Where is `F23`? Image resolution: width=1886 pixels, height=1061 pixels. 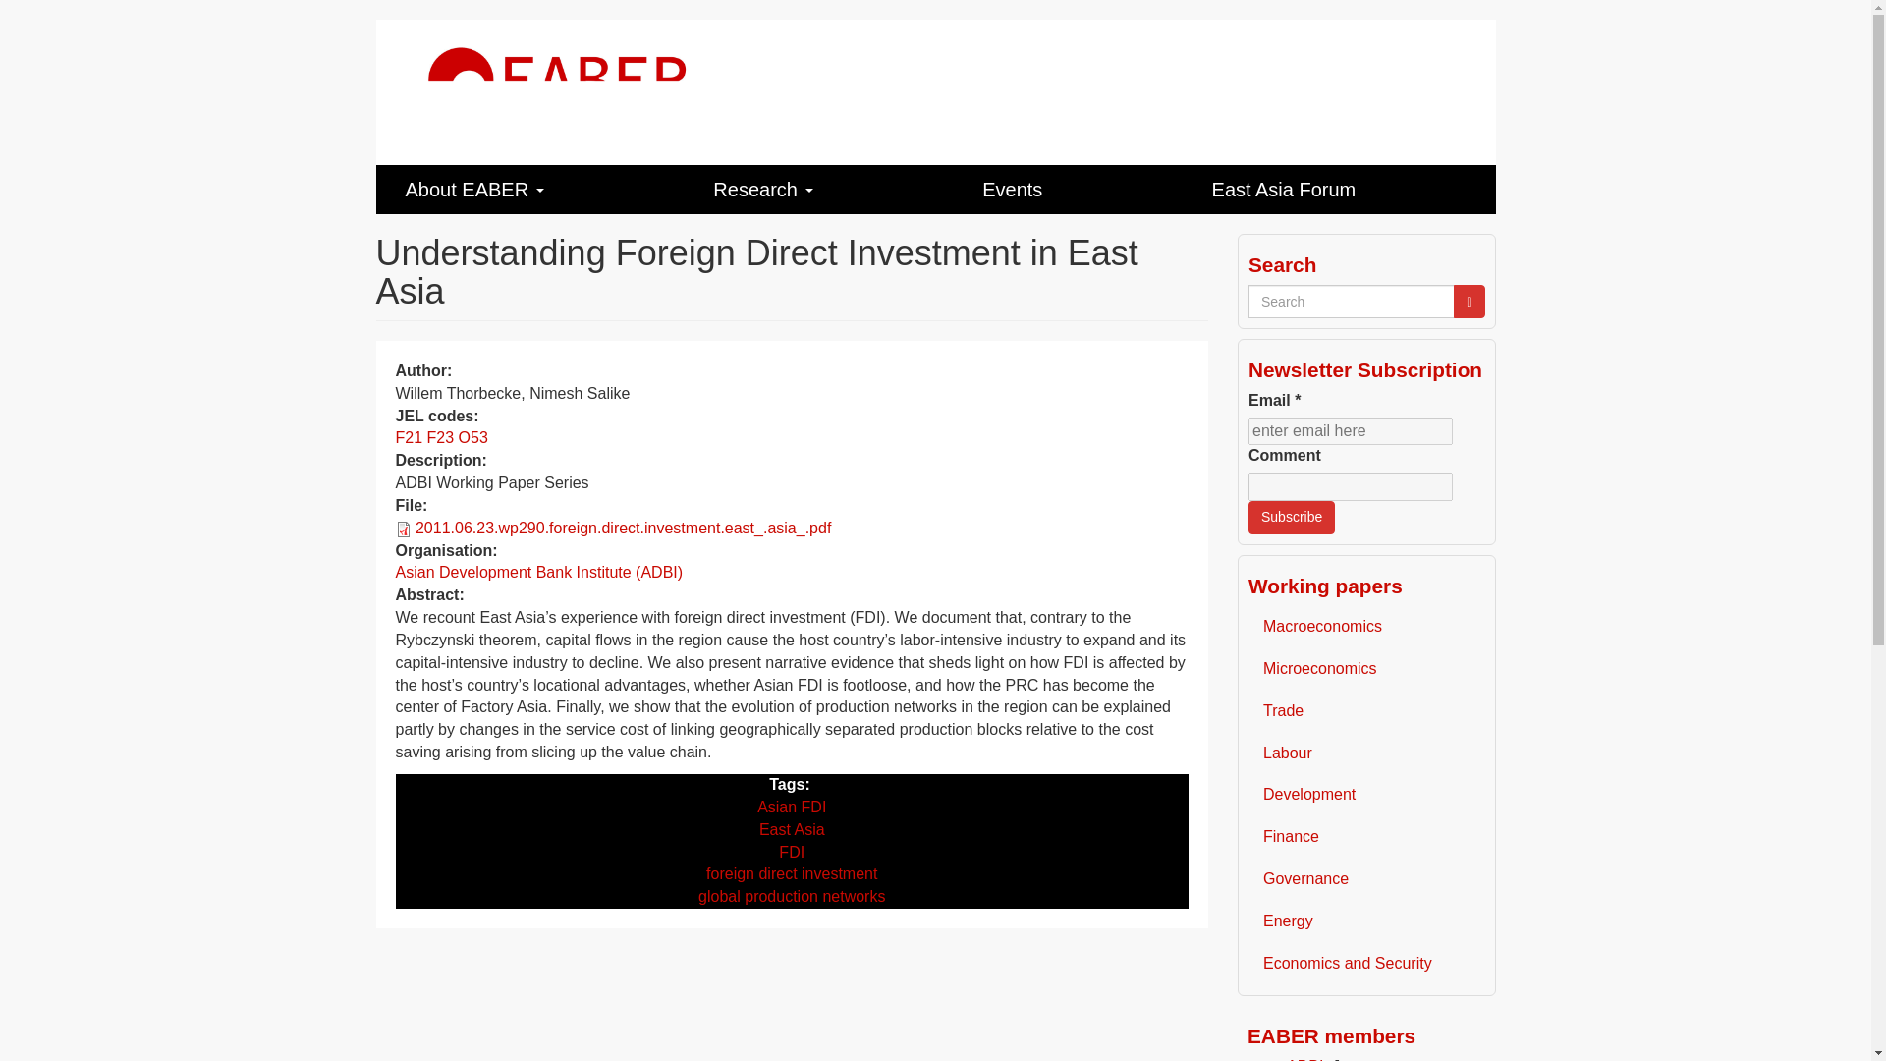 F23 is located at coordinates (440, 437).